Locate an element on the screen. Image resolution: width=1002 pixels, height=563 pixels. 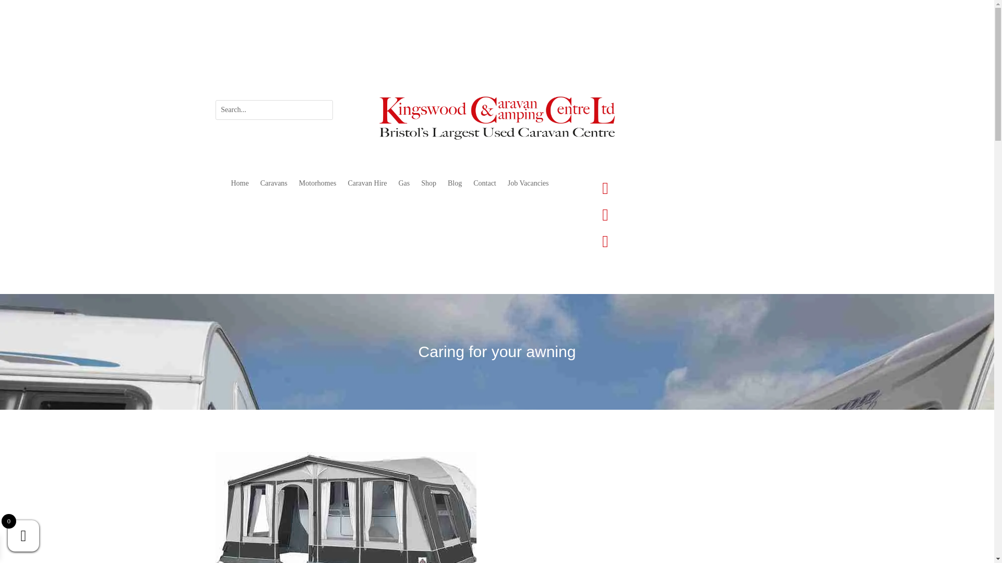
How to find us is located at coordinates (469, 49).